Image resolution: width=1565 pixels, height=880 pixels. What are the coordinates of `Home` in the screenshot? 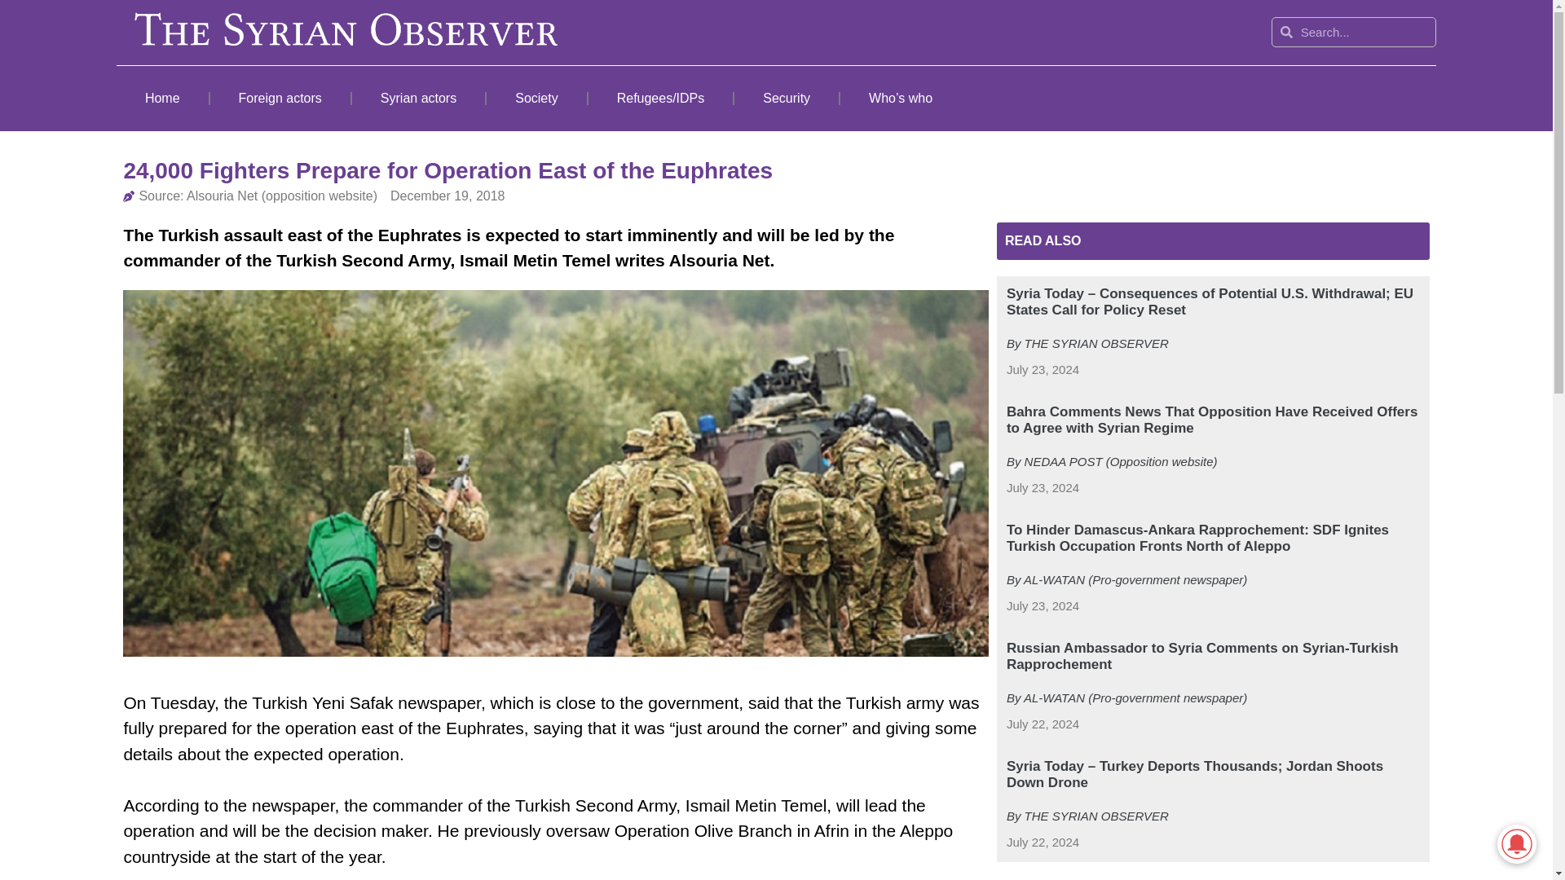 It's located at (161, 98).